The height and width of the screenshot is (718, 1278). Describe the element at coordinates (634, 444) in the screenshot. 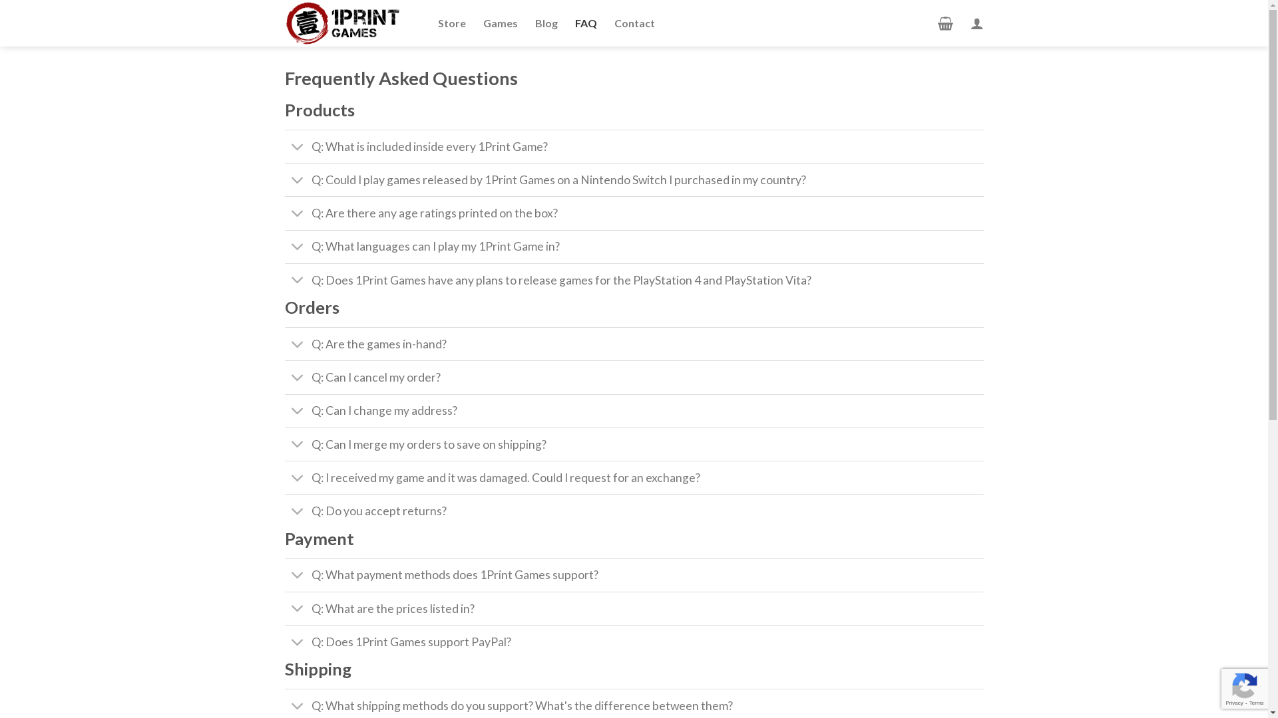

I see `Q: Can I merge my orders to save on shipping?` at that location.